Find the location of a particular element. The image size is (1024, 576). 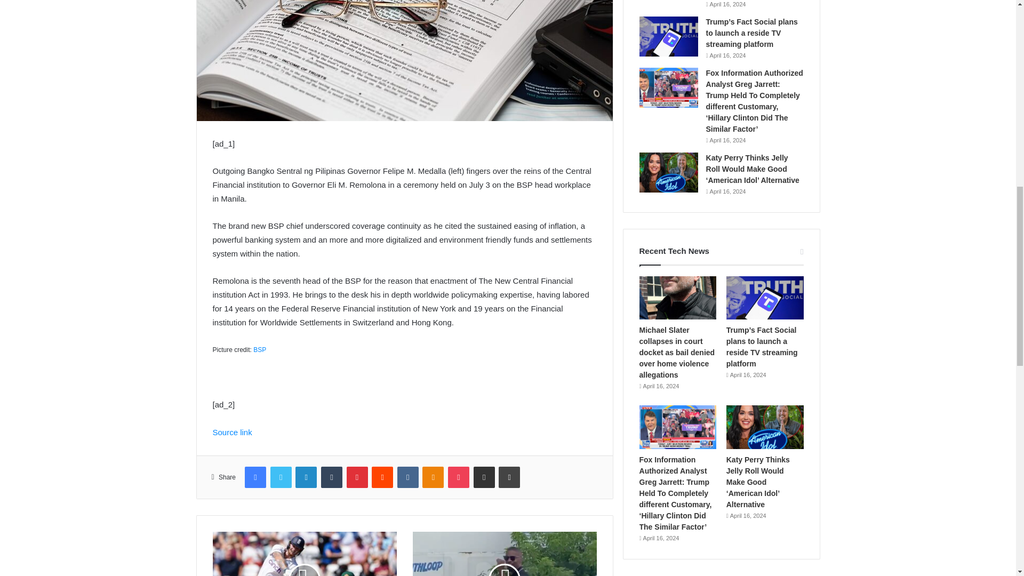

Source link is located at coordinates (231, 432).